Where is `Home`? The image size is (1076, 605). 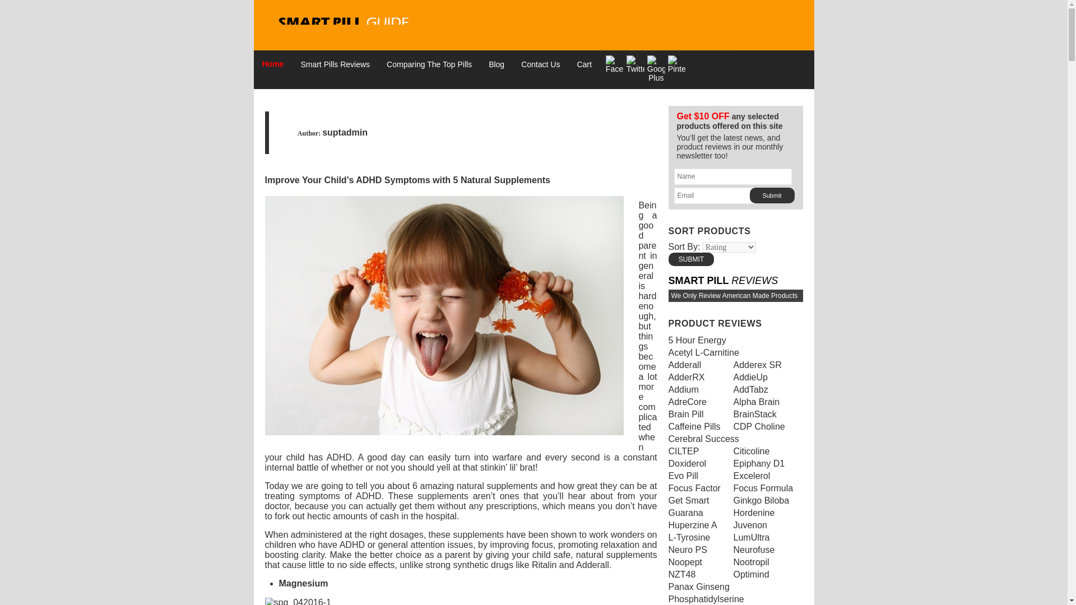 Home is located at coordinates (273, 64).